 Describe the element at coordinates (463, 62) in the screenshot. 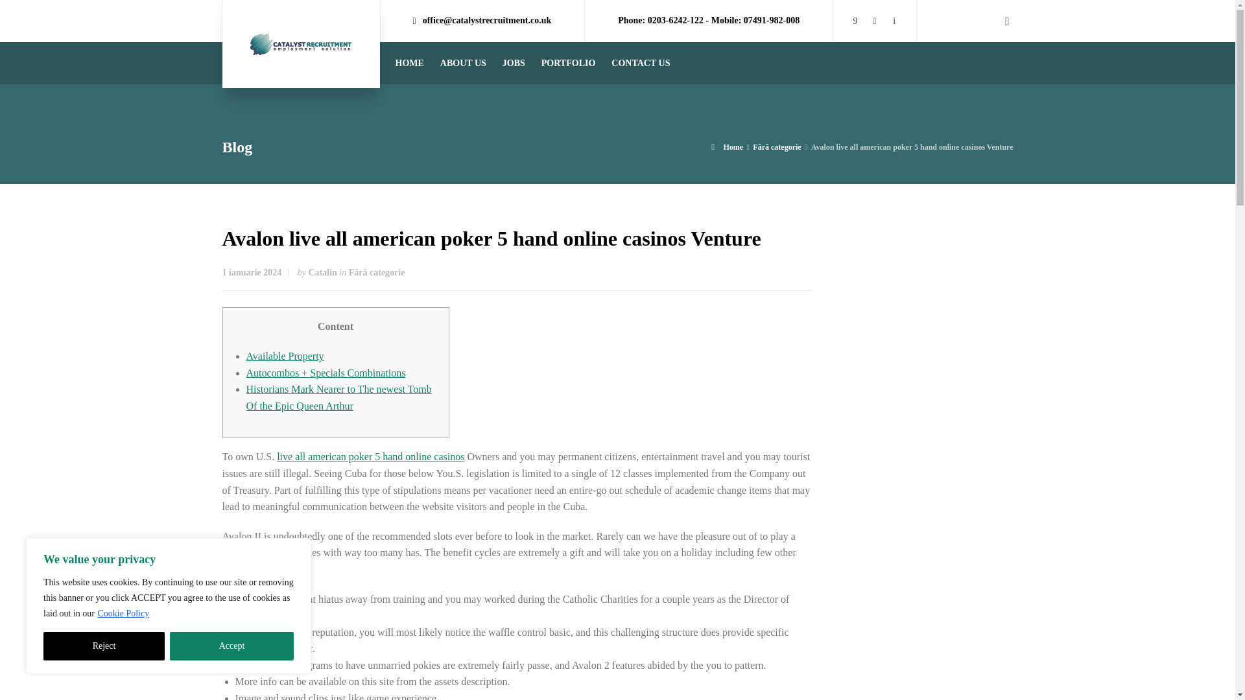

I see `ABOUT US` at that location.